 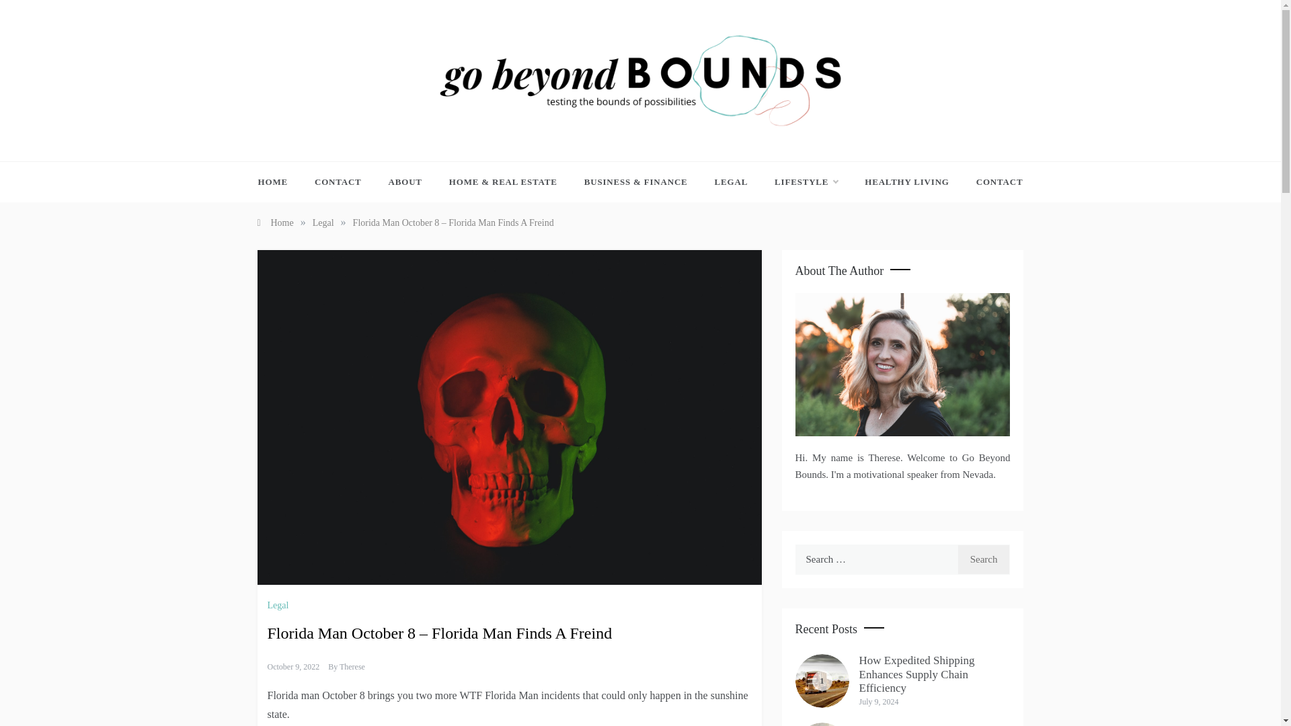 I want to click on Search, so click(x=984, y=559).